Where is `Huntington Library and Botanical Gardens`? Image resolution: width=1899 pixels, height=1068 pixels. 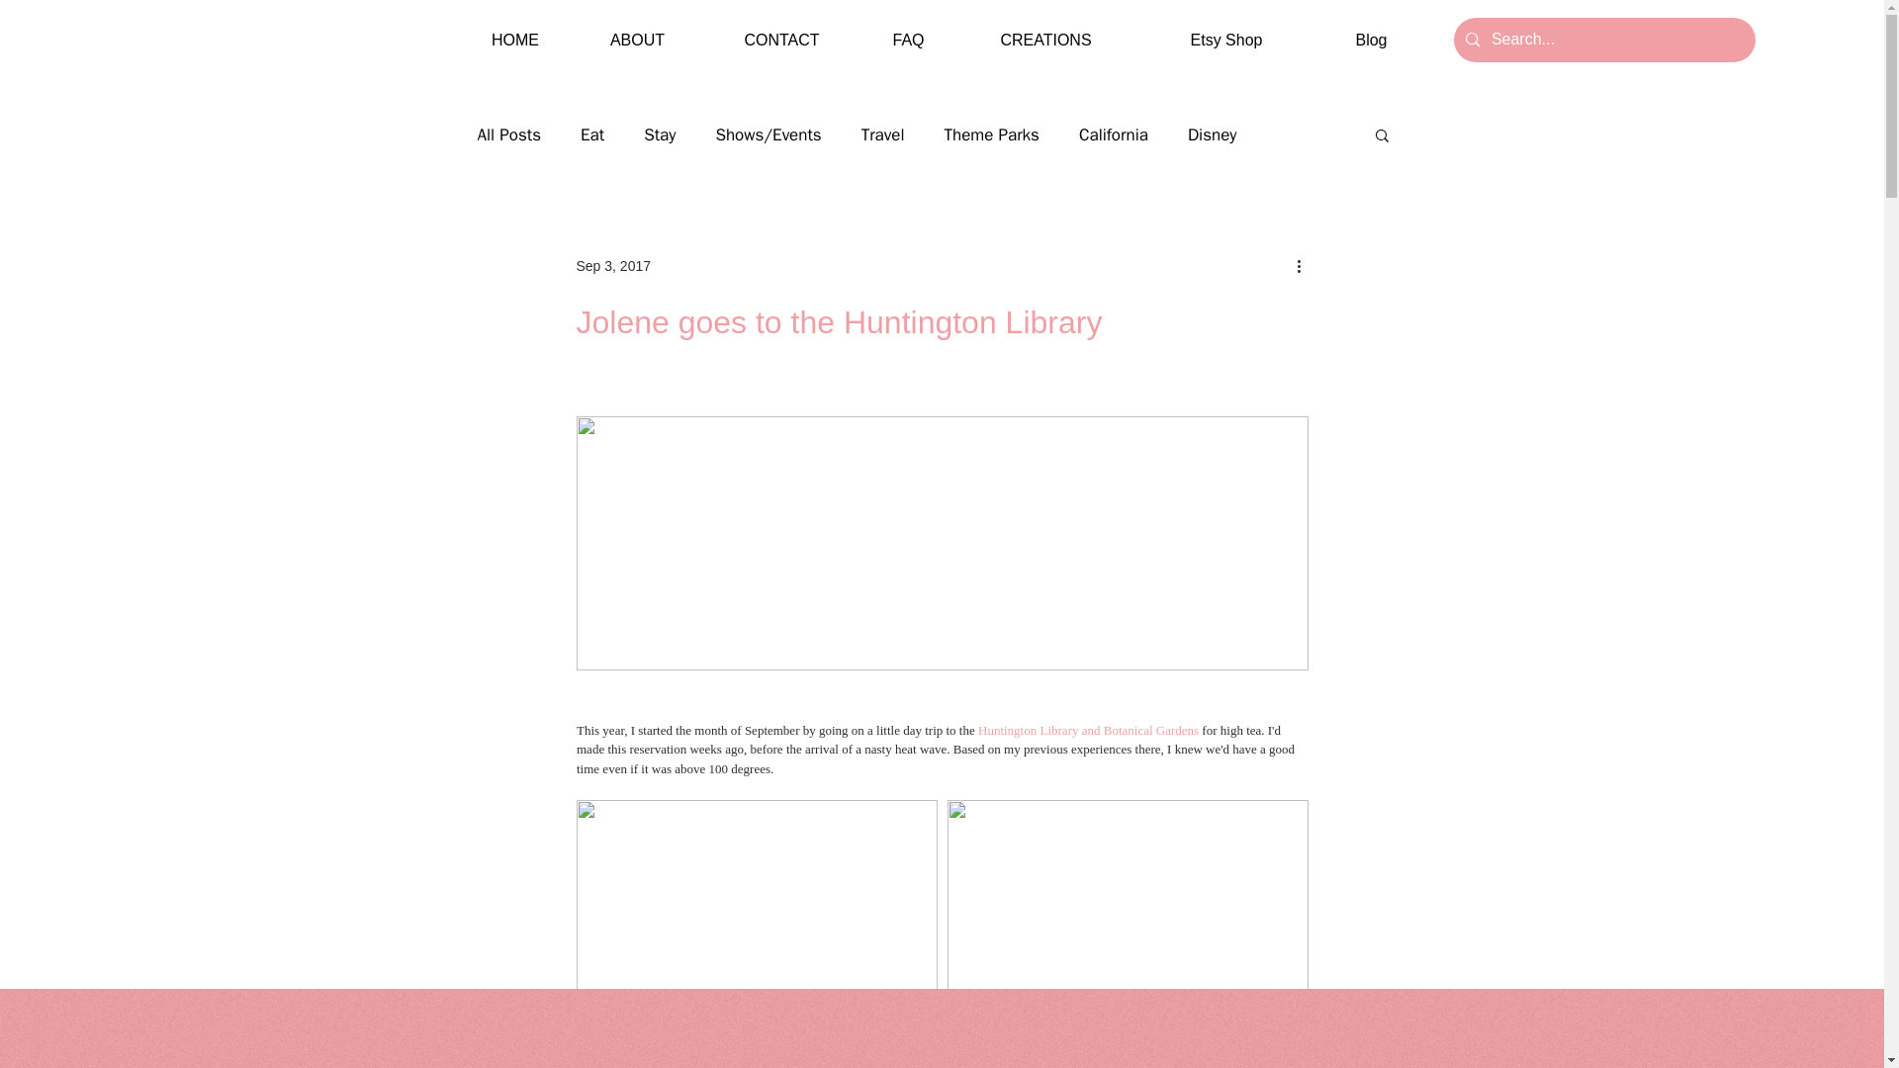 Huntington Library and Botanical Gardens is located at coordinates (1088, 730).